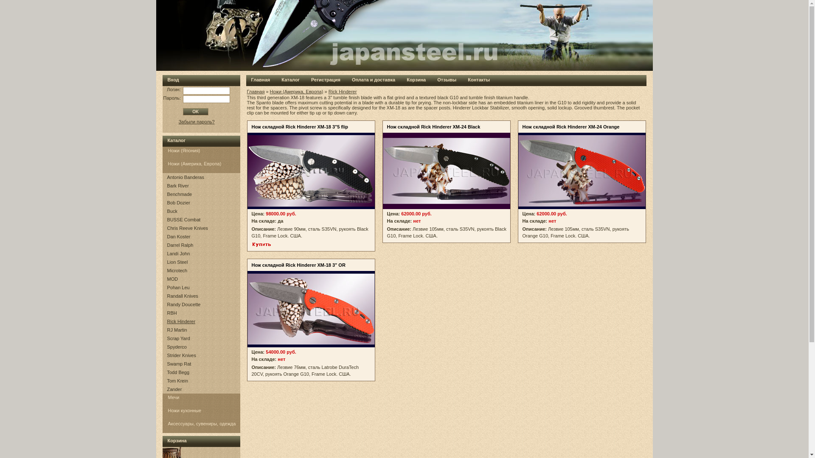 This screenshot has width=815, height=458. Describe the element at coordinates (171, 313) in the screenshot. I see `RBH` at that location.